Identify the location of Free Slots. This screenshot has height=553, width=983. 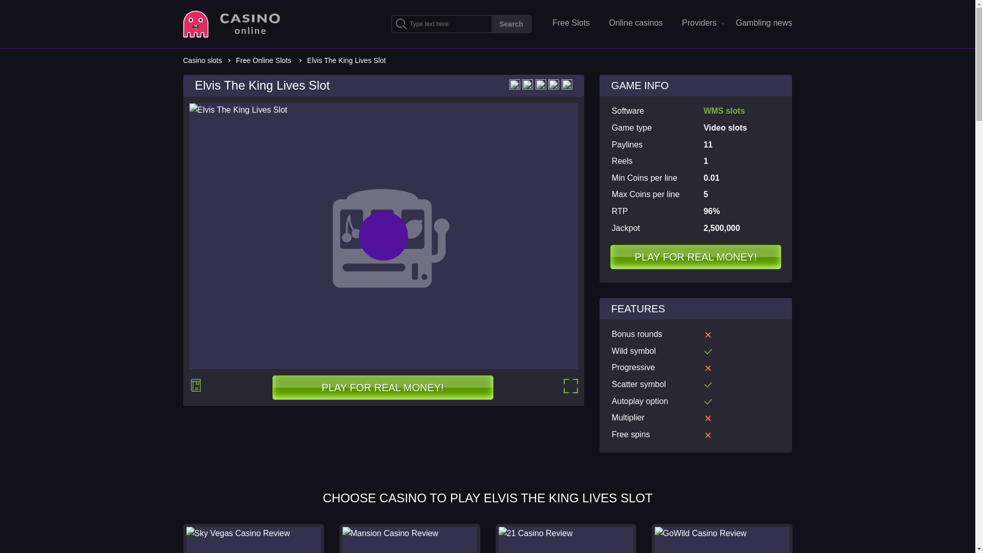
(571, 23).